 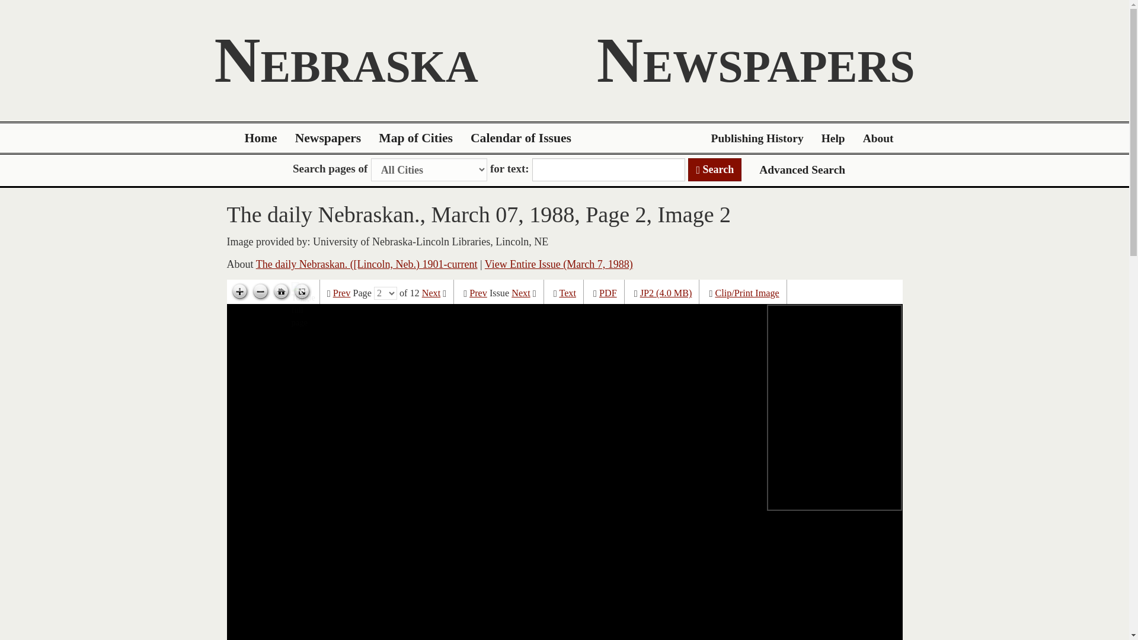 I want to click on Newspapers, so click(x=328, y=138).